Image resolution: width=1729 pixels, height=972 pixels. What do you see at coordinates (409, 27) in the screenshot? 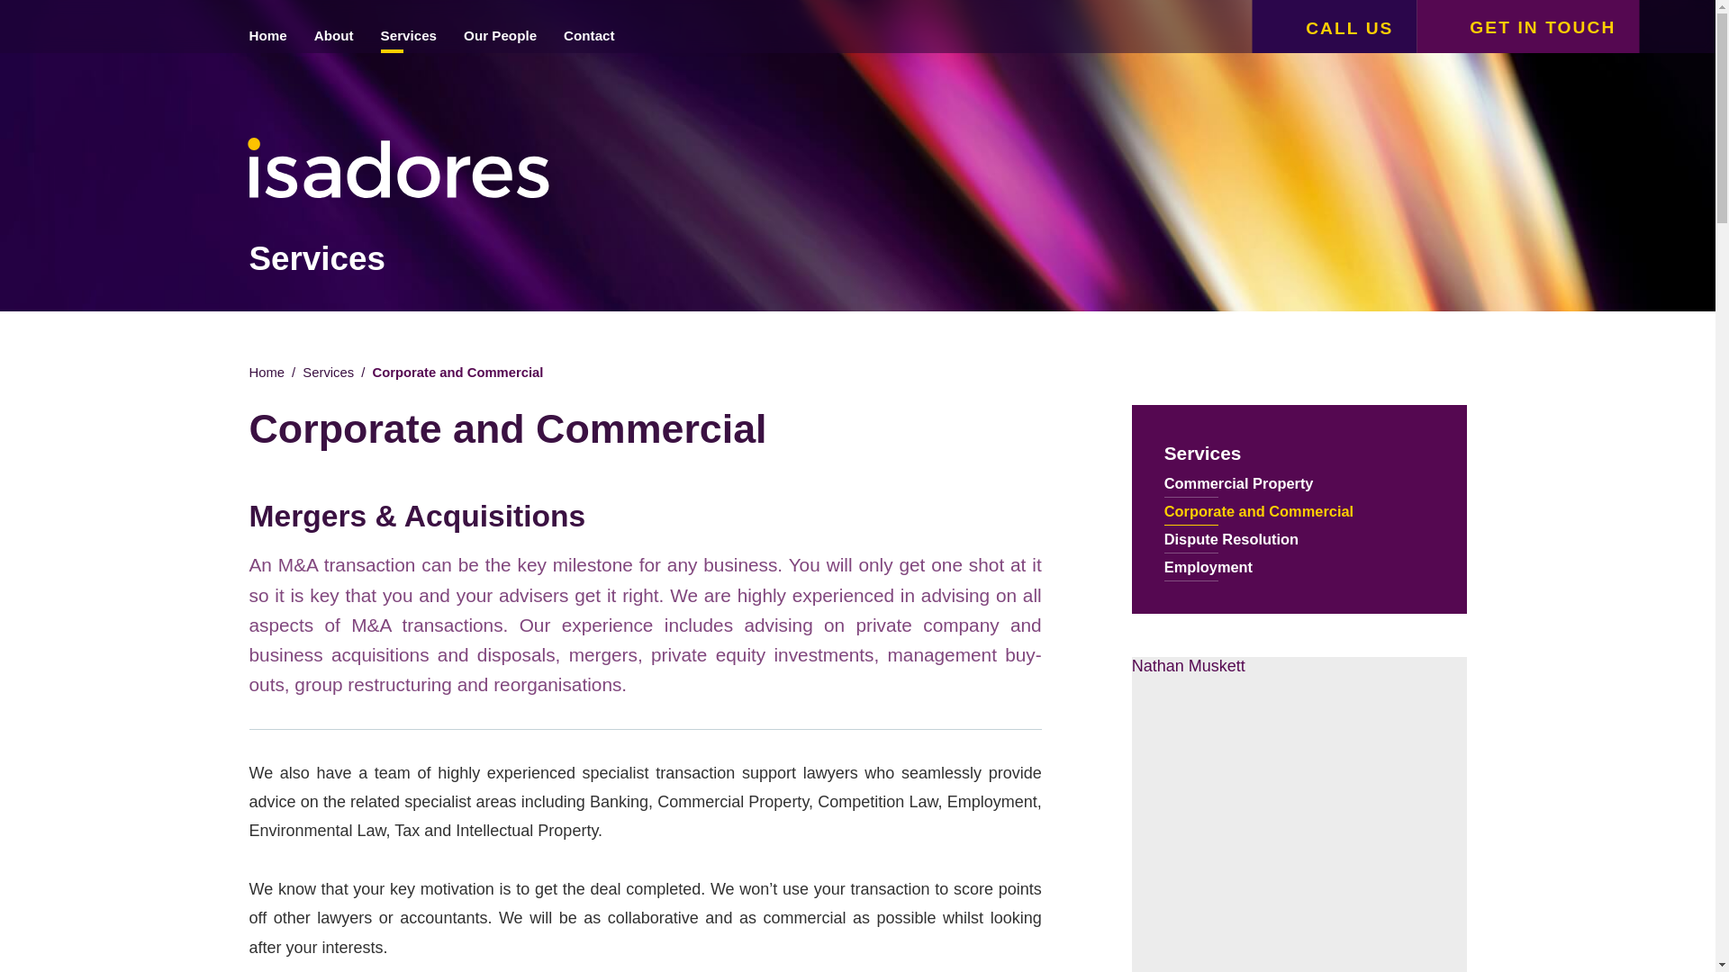
I see `Services` at bounding box center [409, 27].